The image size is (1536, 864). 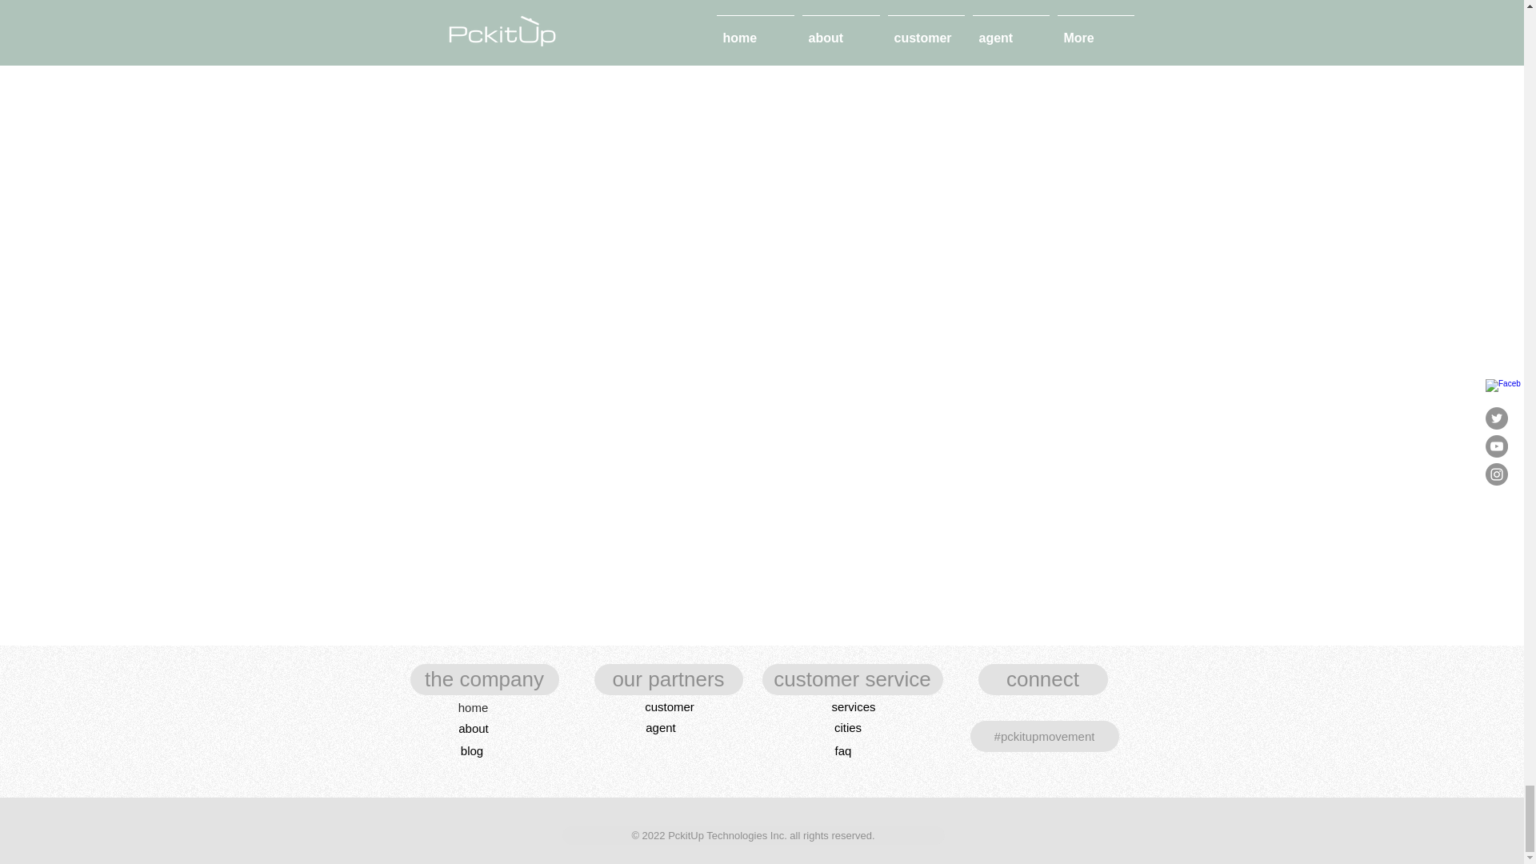 I want to click on connect, so click(x=1042, y=680).